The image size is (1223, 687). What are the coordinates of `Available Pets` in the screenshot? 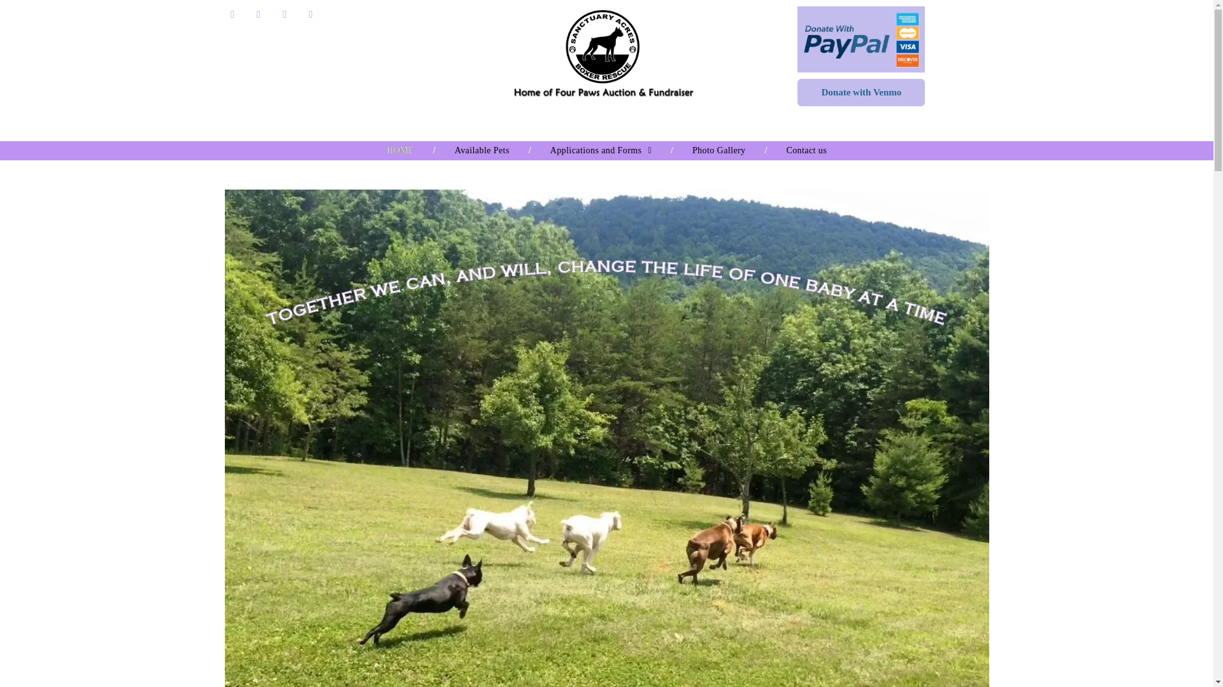 It's located at (482, 150).